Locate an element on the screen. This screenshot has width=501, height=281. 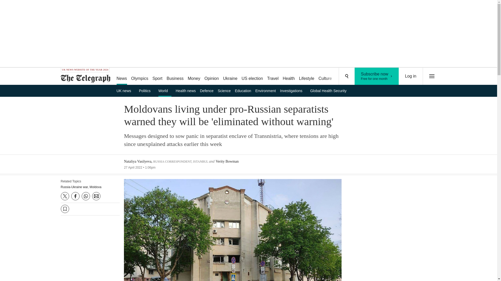
World is located at coordinates (289, 76).